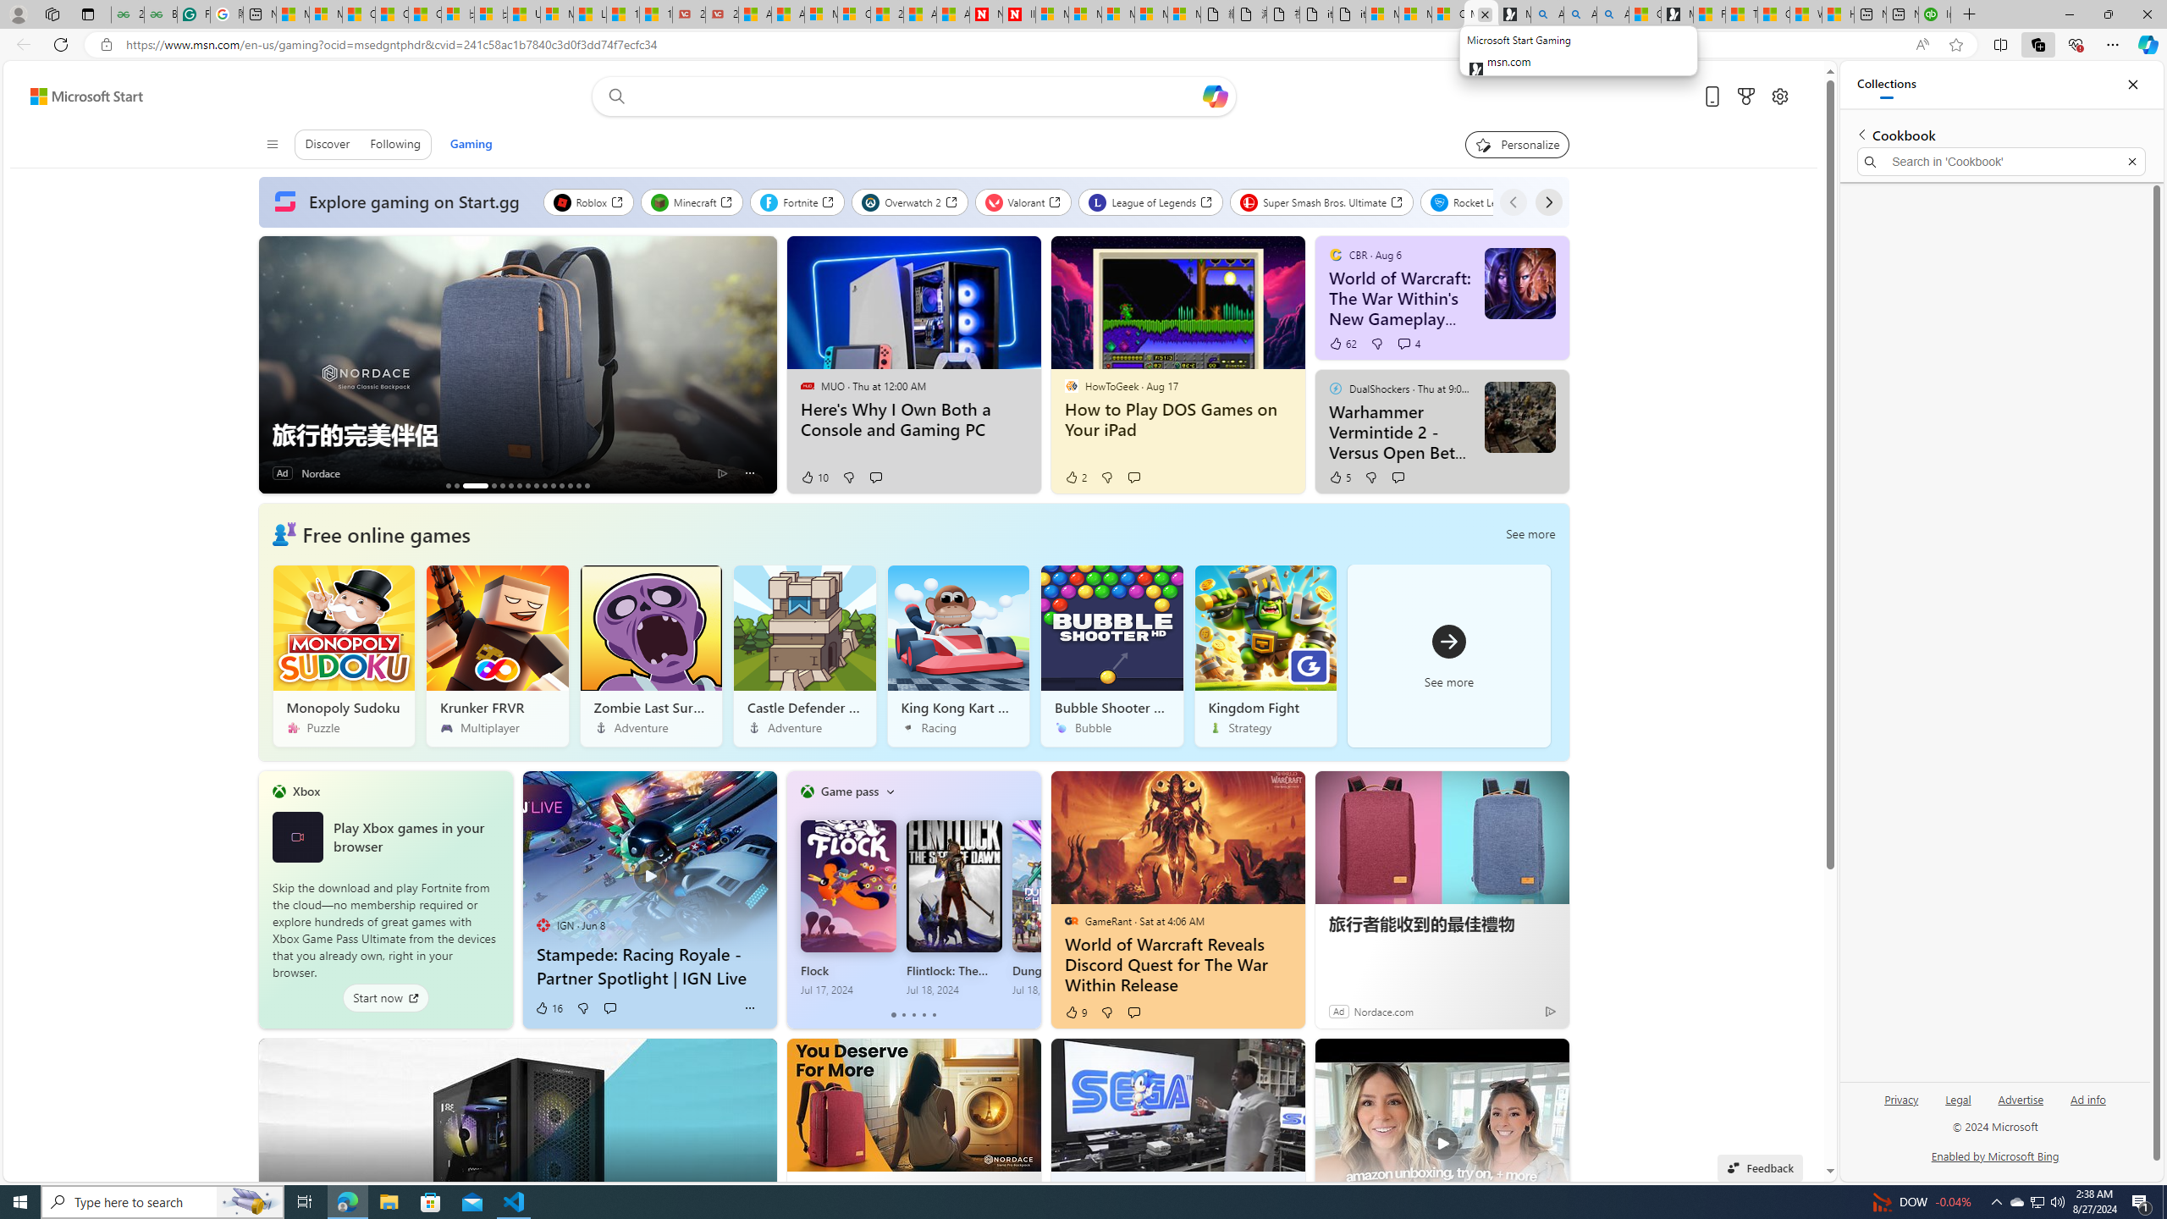 The height and width of the screenshot is (1219, 2167). What do you see at coordinates (1032, 899) in the screenshot?
I see `Class: next-flipper` at bounding box center [1032, 899].